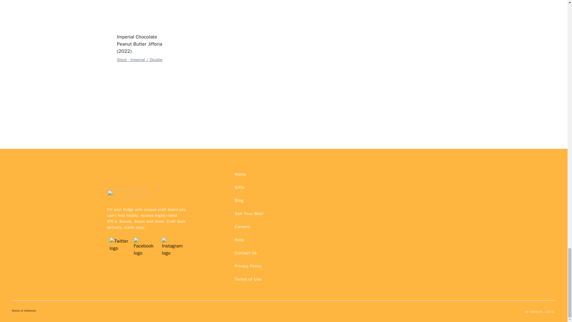 The width and height of the screenshot is (572, 322). What do you see at coordinates (240, 174) in the screenshot?
I see `home` at bounding box center [240, 174].